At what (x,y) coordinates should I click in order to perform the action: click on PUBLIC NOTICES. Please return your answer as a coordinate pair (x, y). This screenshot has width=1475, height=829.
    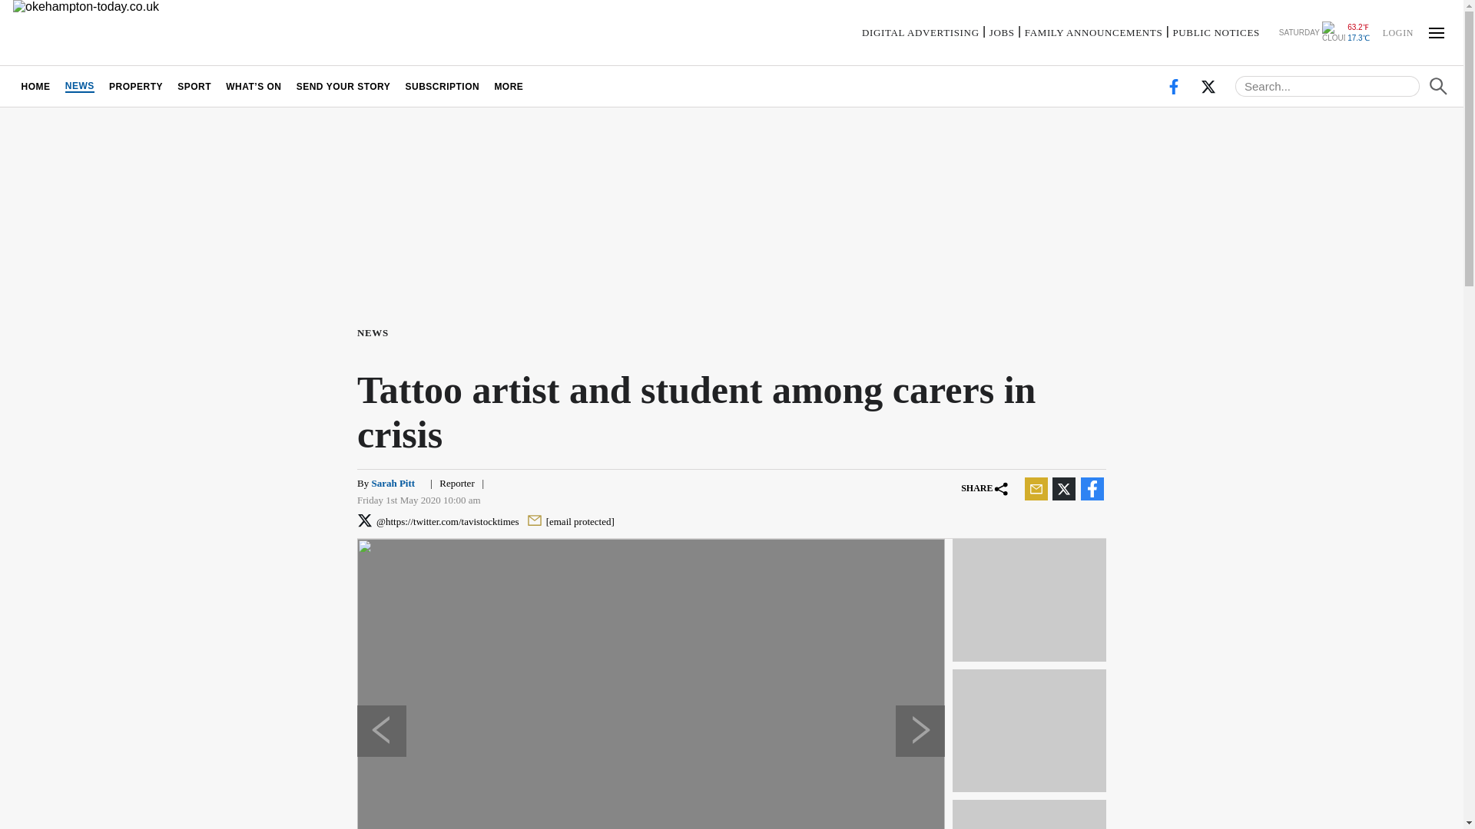
    Looking at the image, I should click on (1215, 32).